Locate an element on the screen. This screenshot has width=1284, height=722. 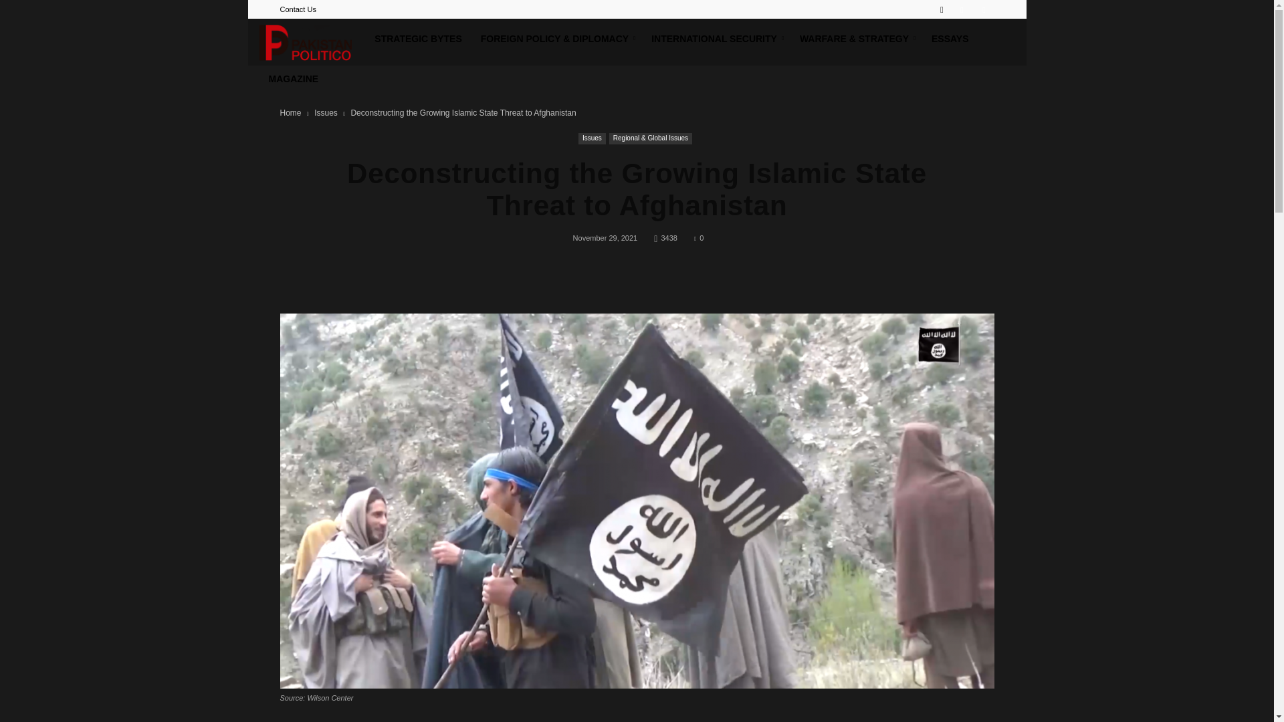
Contact Us is located at coordinates (298, 9).